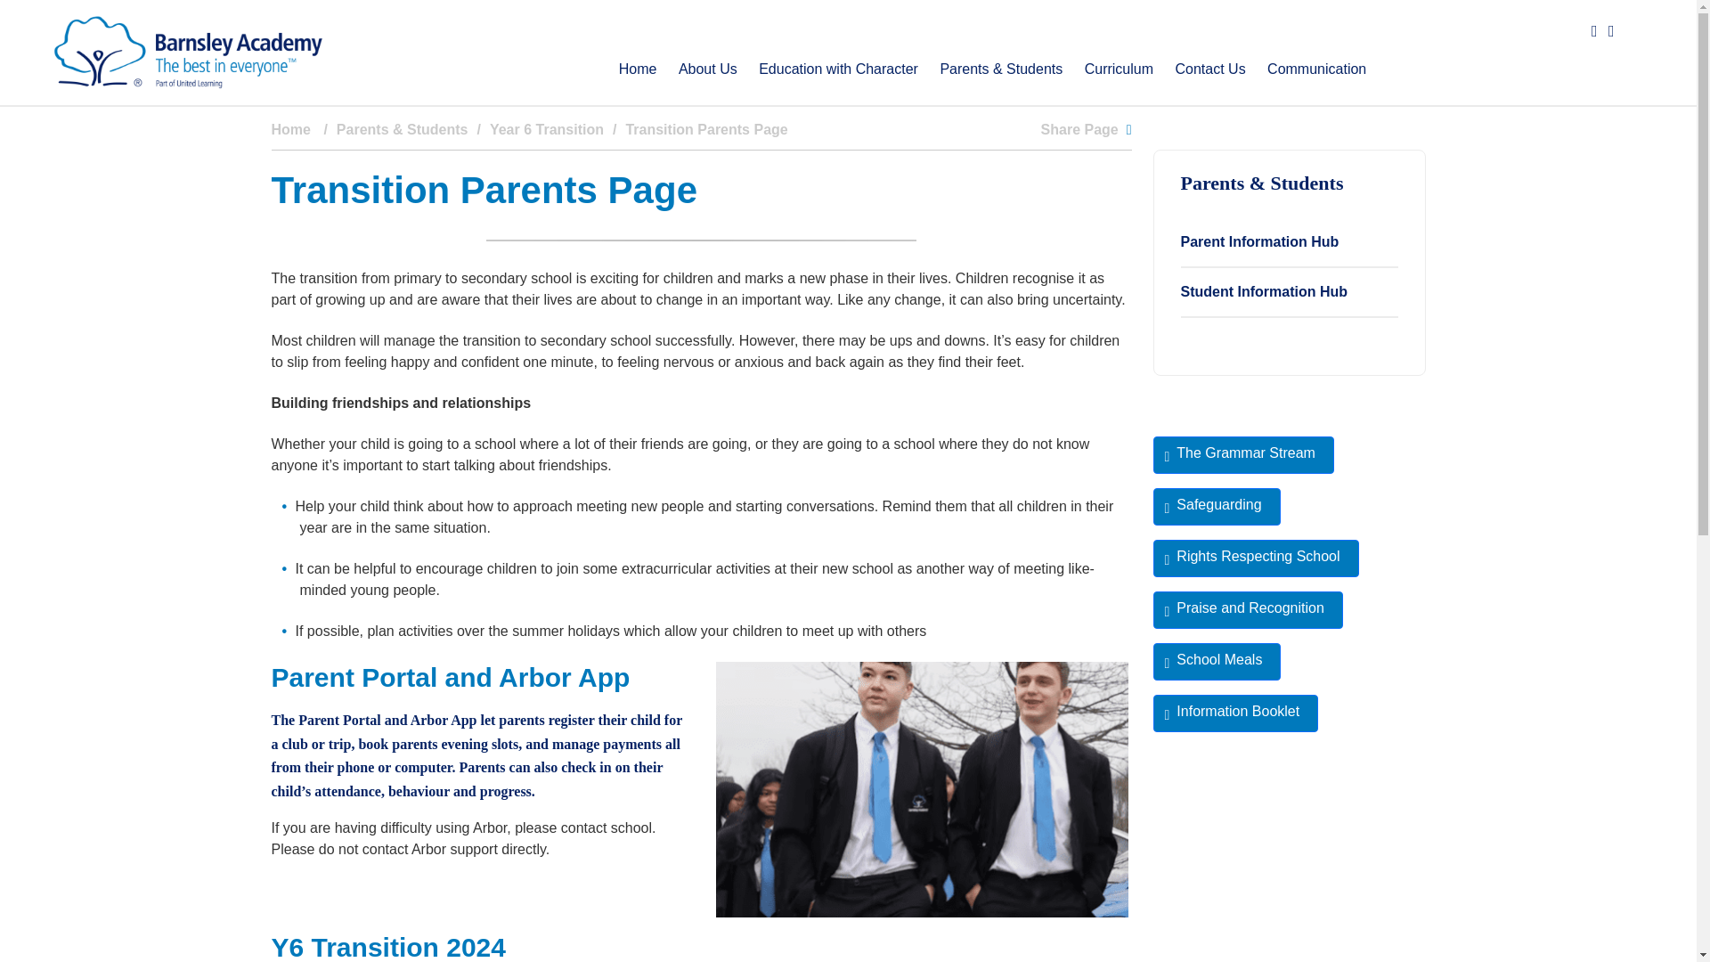 The width and height of the screenshot is (1710, 962). I want to click on About Us, so click(707, 69).